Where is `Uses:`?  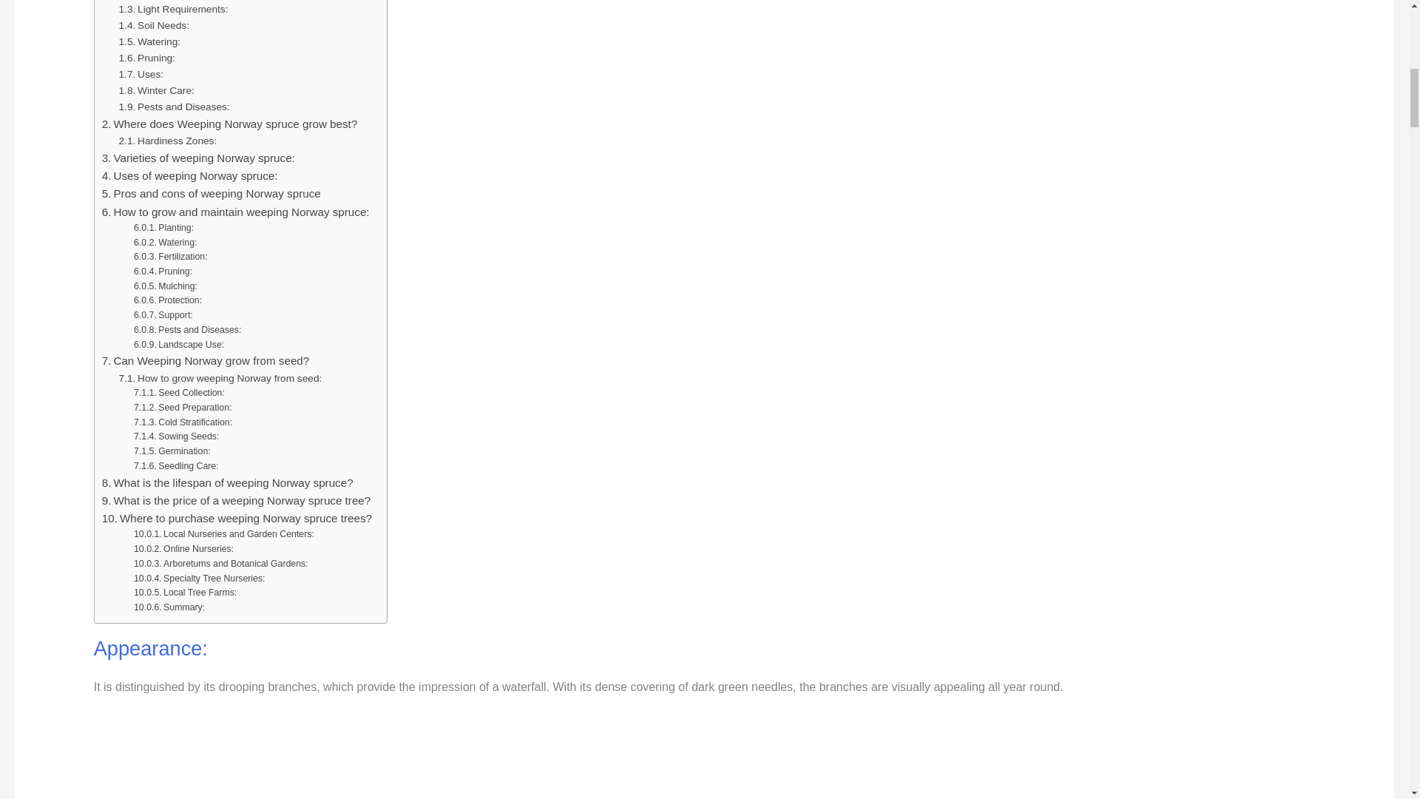
Uses: is located at coordinates (142, 74).